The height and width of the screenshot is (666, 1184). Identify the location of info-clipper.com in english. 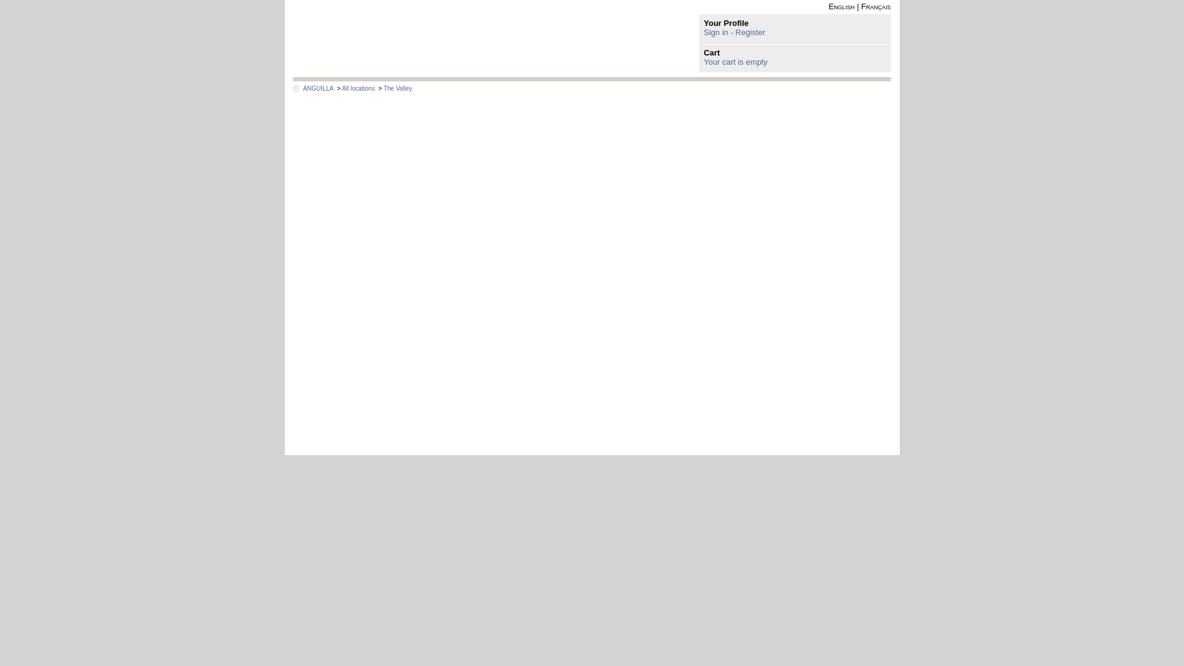
(842, 6).